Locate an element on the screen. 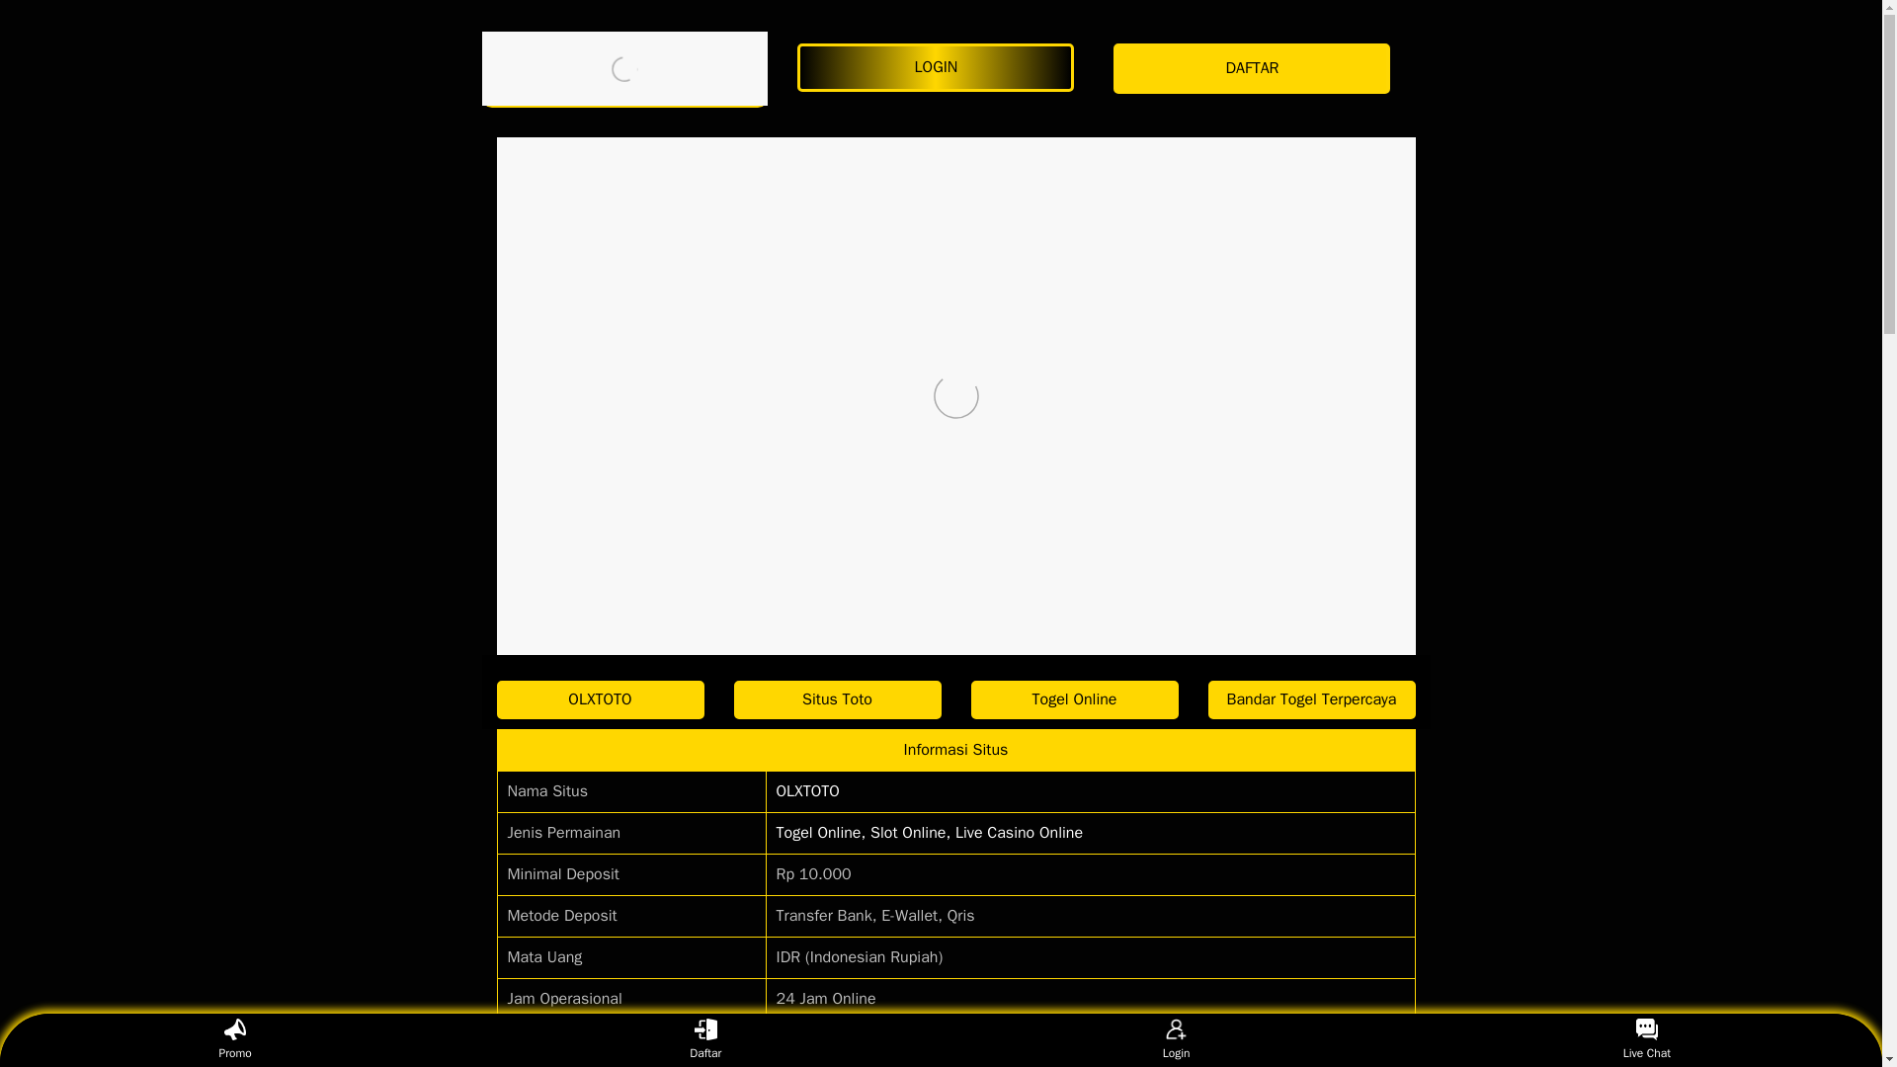 Image resolution: width=1897 pixels, height=1067 pixels. OLXTOTO is located at coordinates (599, 699).